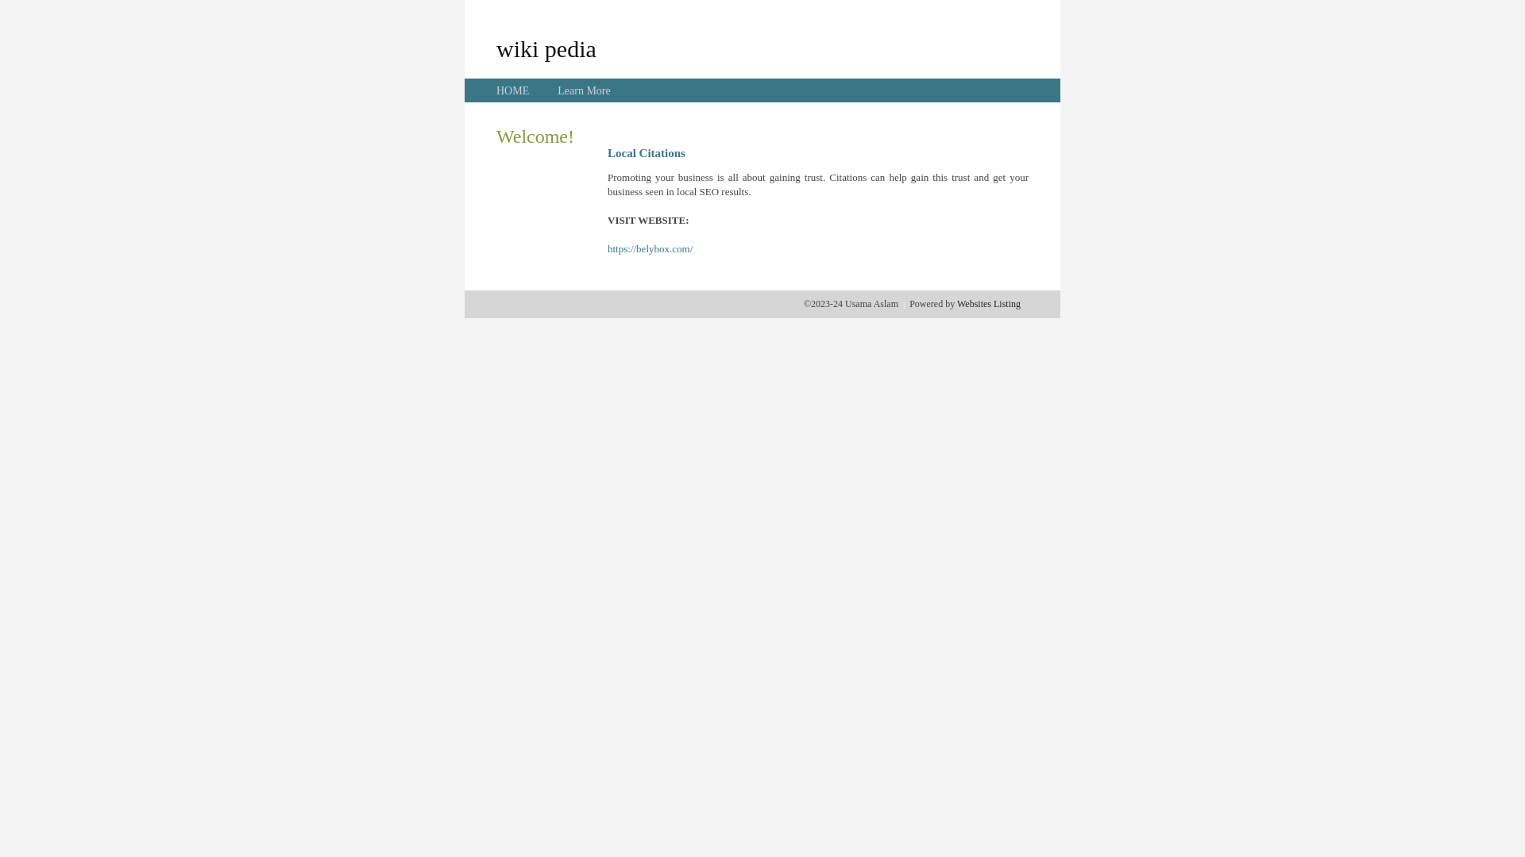 This screenshot has width=1525, height=857. What do you see at coordinates (584, 90) in the screenshot?
I see `Learn More` at bounding box center [584, 90].